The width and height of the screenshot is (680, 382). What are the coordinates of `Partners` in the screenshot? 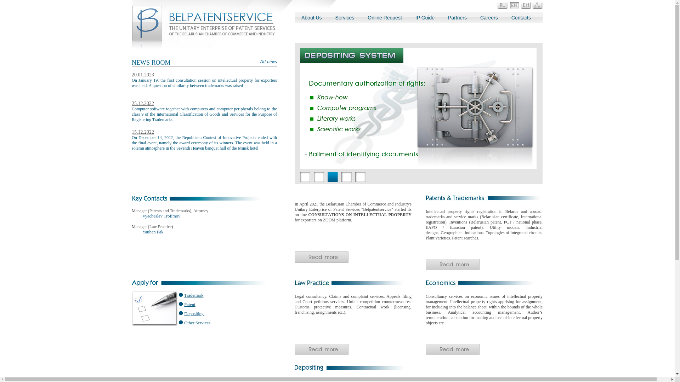 It's located at (458, 18).